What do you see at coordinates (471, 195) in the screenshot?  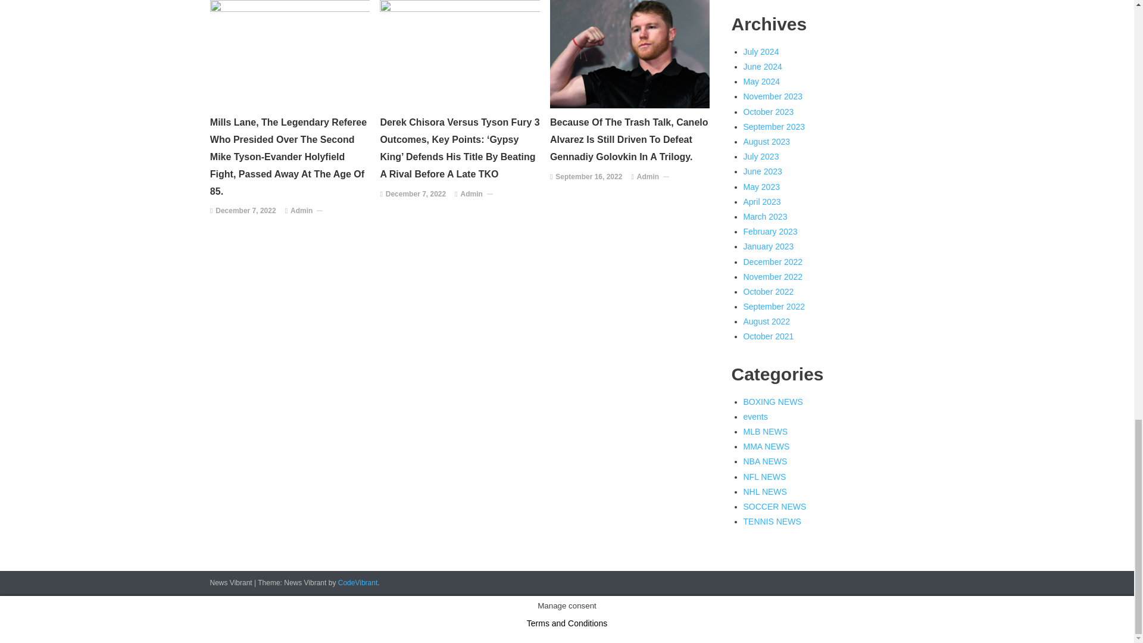 I see `Admin` at bounding box center [471, 195].